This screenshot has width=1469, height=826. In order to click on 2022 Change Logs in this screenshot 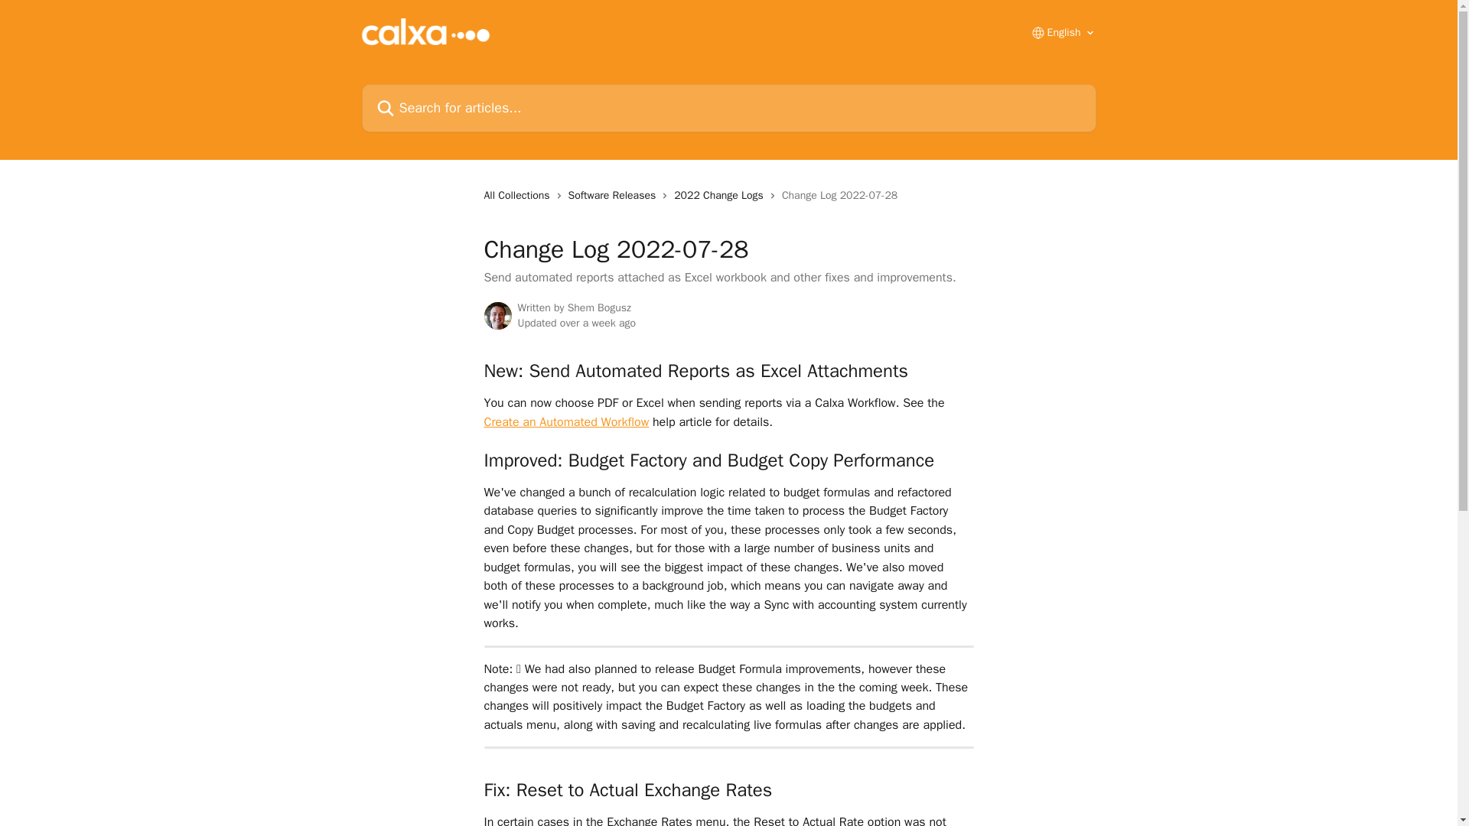, I will do `click(722, 196)`.